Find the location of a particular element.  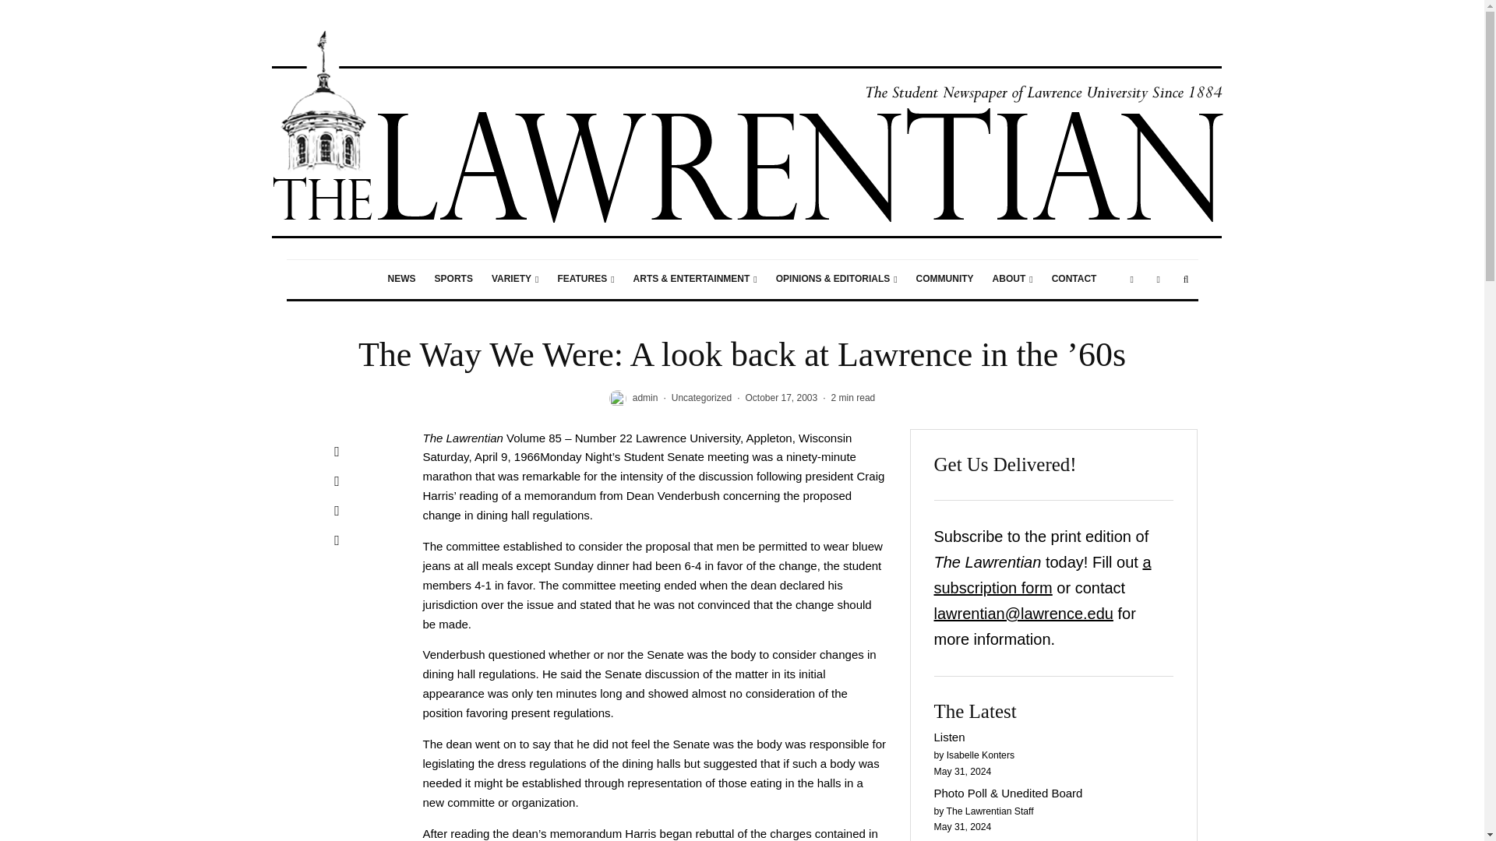

Posts by admin is located at coordinates (645, 398).